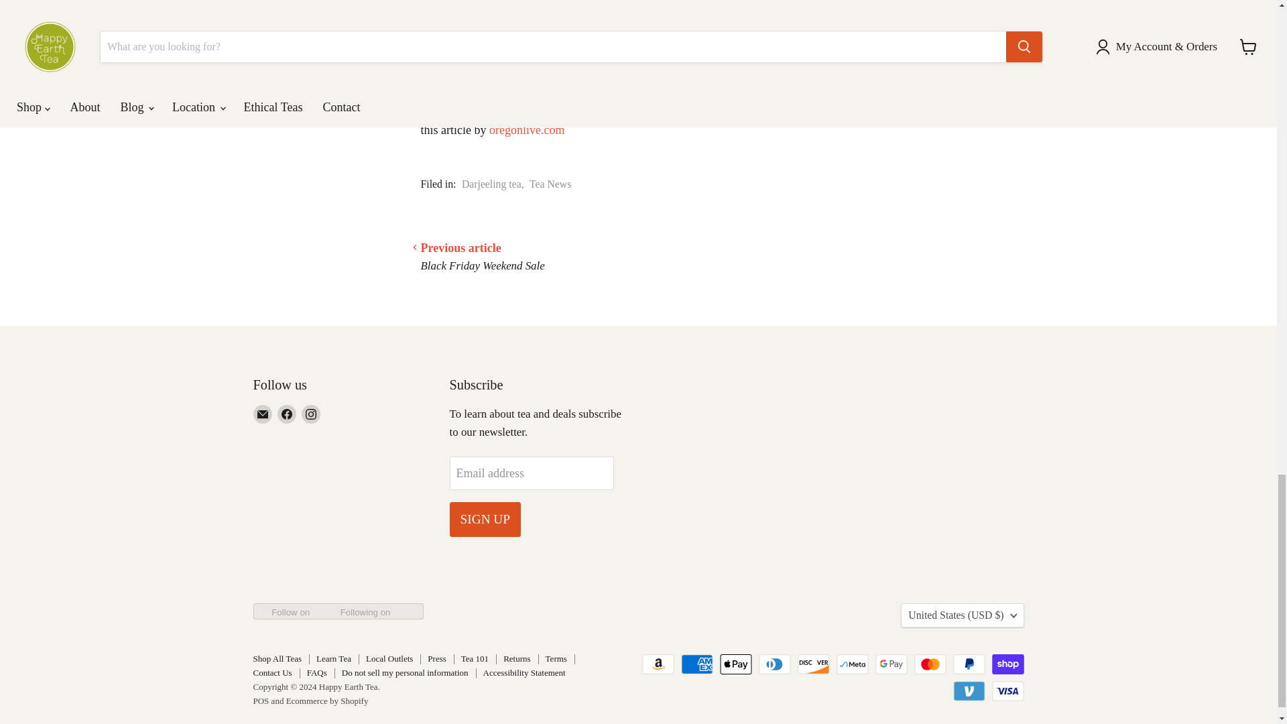 Image resolution: width=1287 pixels, height=724 pixels. Describe the element at coordinates (311, 414) in the screenshot. I see `Instagram` at that location.